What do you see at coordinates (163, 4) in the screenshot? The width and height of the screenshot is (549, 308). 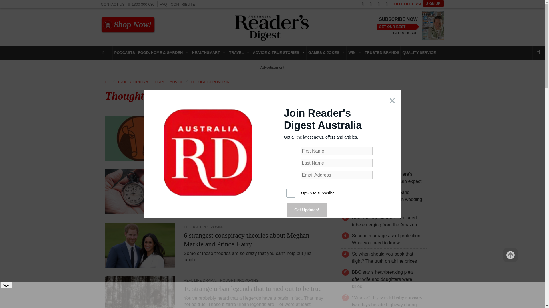 I see `FAQ` at bounding box center [163, 4].